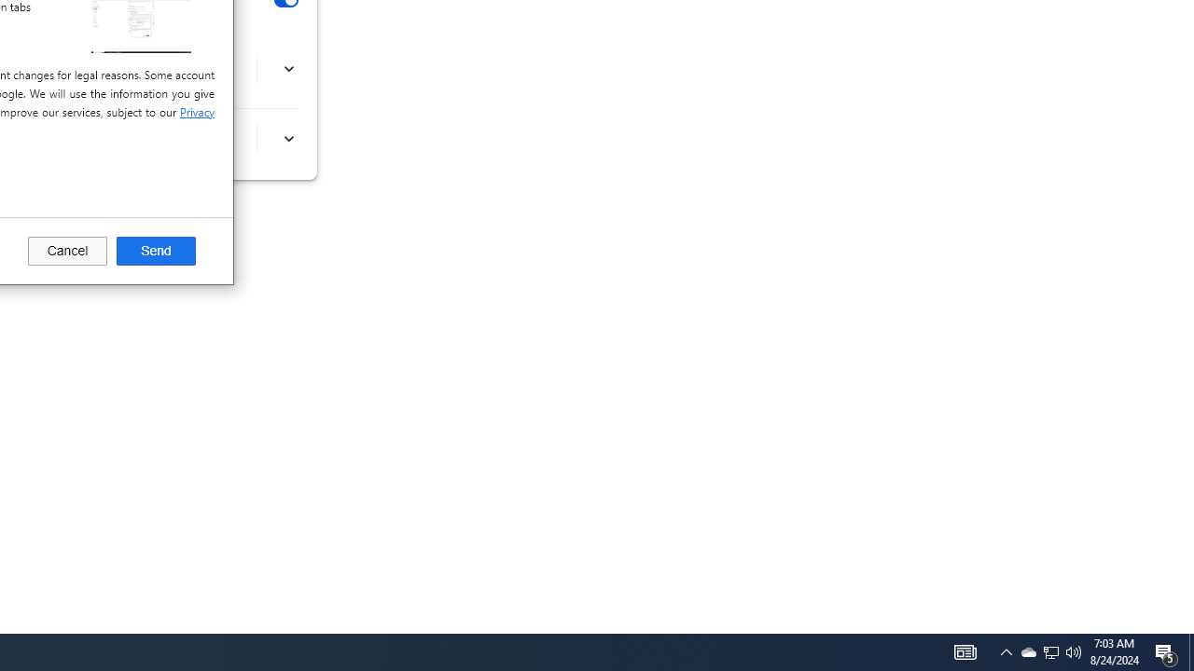 Image resolution: width=1194 pixels, height=671 pixels. I want to click on AutomationID: 4105, so click(287, 139).